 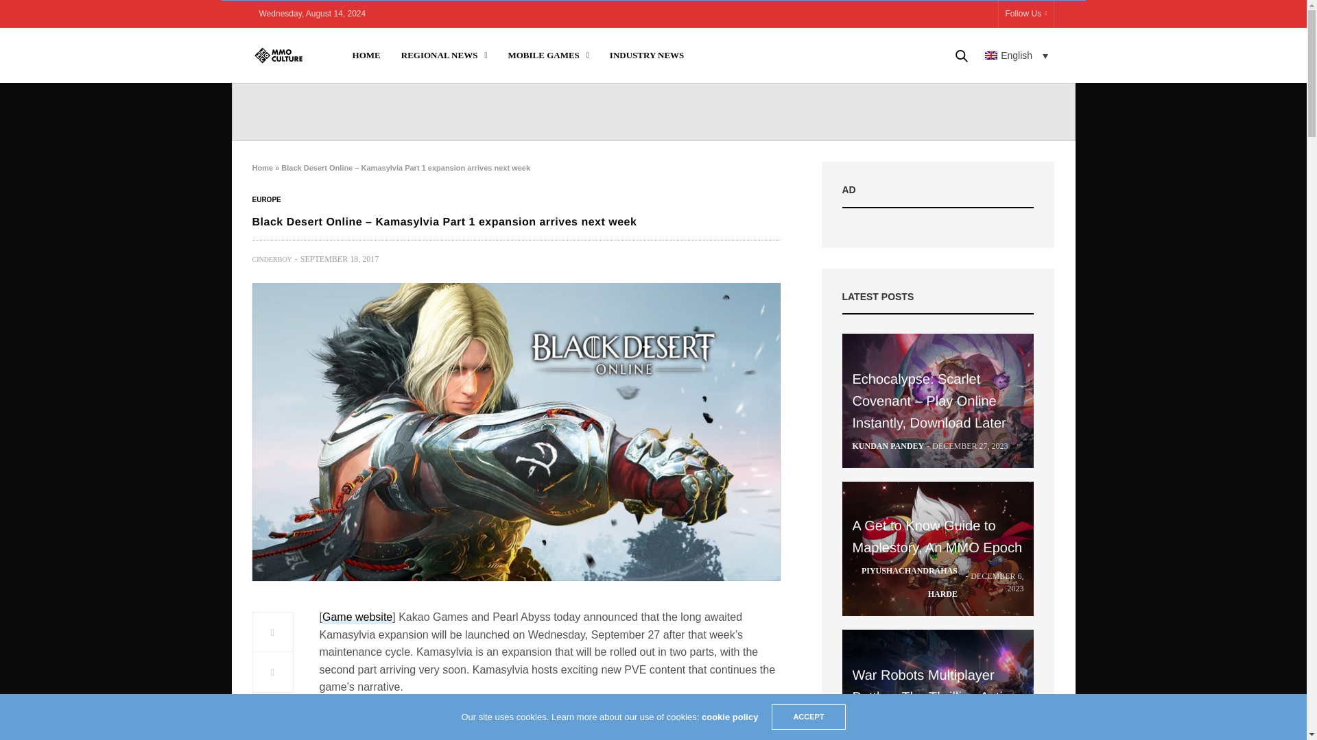 What do you see at coordinates (1017, 55) in the screenshot?
I see `English` at bounding box center [1017, 55].